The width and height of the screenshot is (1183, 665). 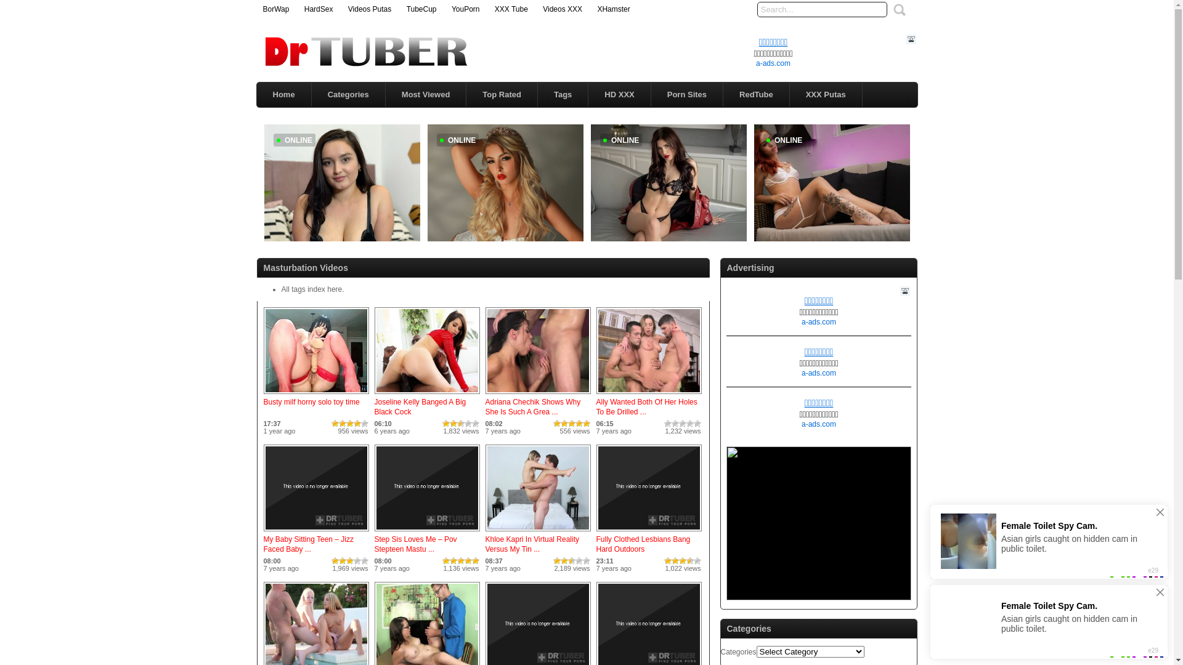 What do you see at coordinates (350, 424) in the screenshot?
I see `3 Stars` at bounding box center [350, 424].